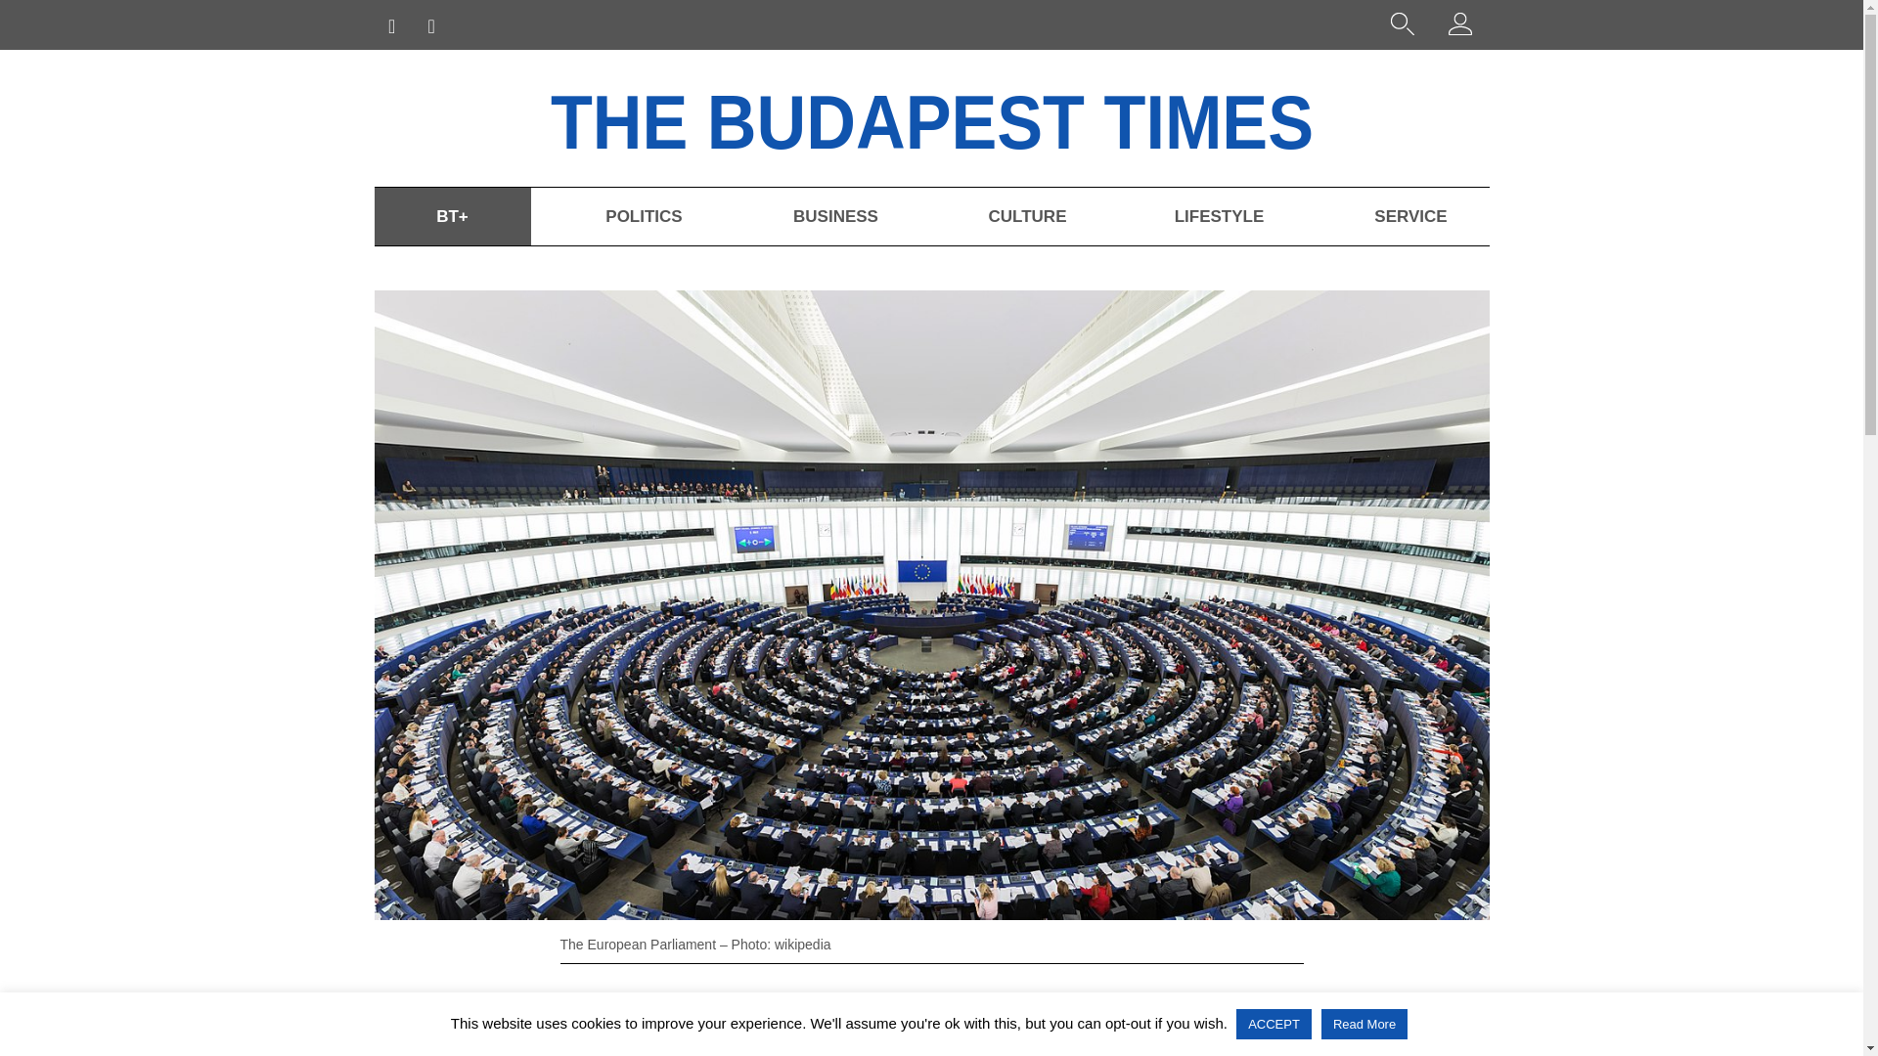  Describe the element at coordinates (988, 117) in the screenshot. I see `THE BUDAPEST TIMES` at that location.